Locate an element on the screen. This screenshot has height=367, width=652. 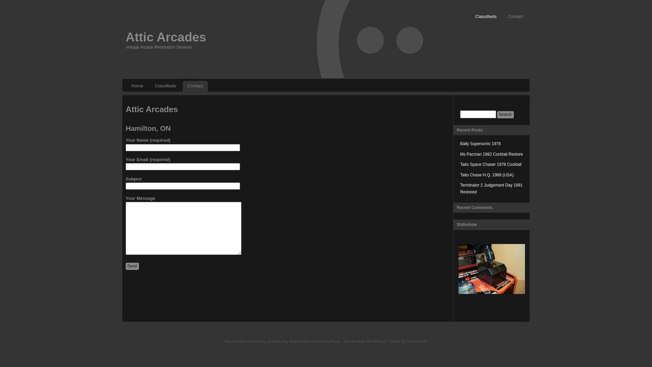
WordPress Theme by Themekraft is located at coordinates (397, 342).